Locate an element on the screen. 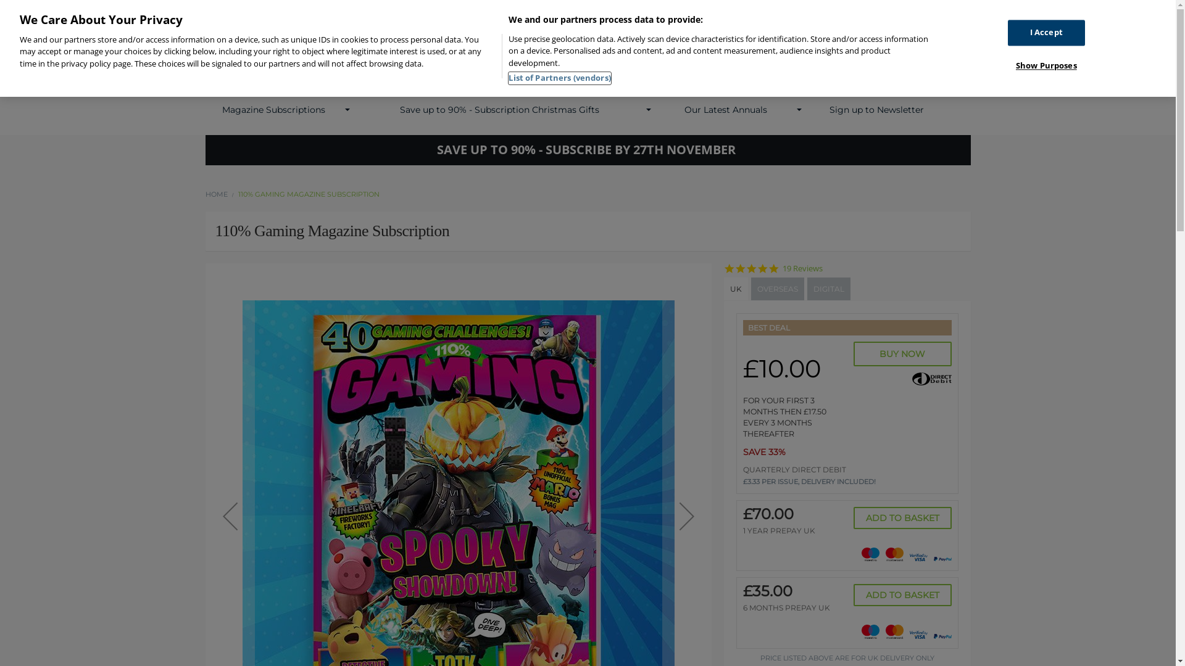 The height and width of the screenshot is (666, 1185). BUY NOW is located at coordinates (902, 354).